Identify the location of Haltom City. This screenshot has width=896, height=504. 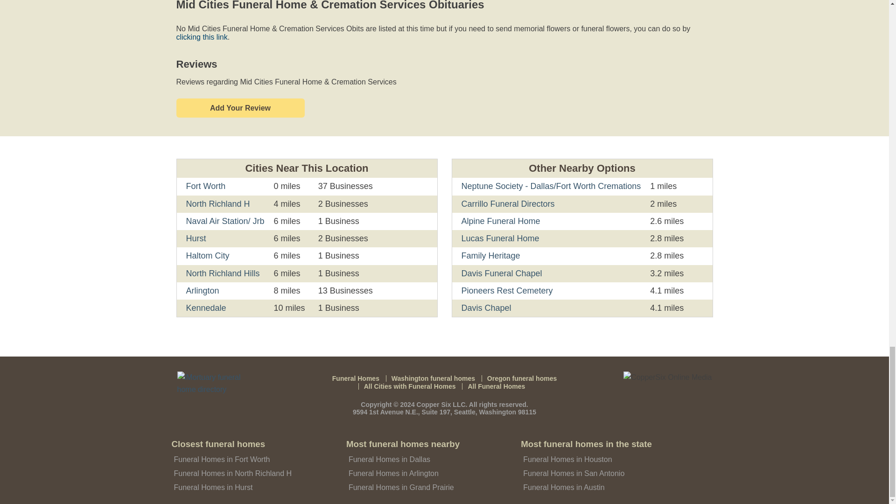
(207, 256).